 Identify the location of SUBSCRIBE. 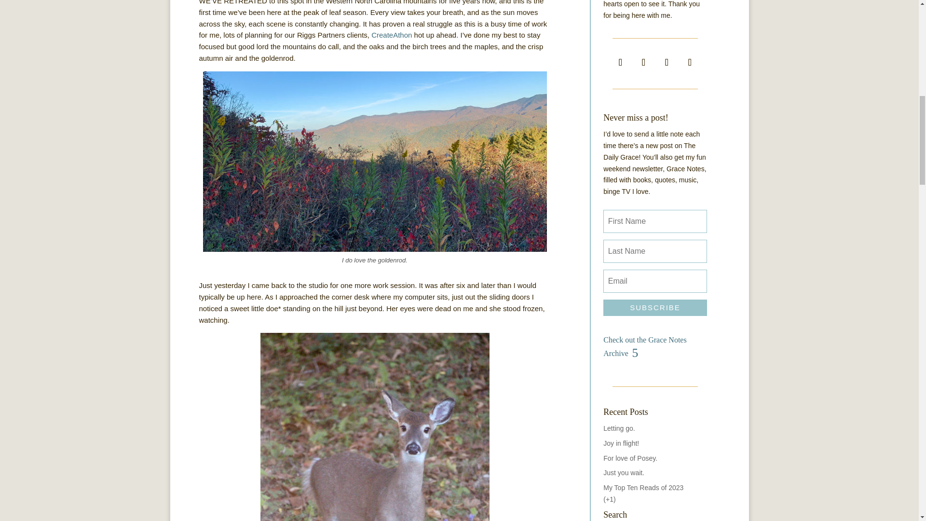
(655, 308).